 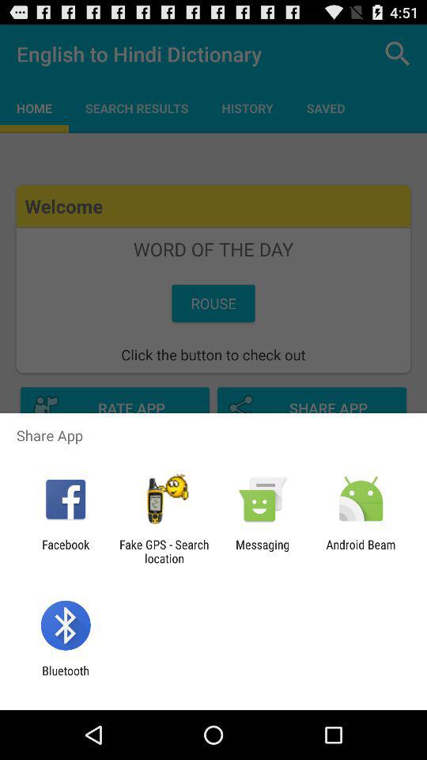 I want to click on press item to the left of the fake gps search app, so click(x=66, y=551).